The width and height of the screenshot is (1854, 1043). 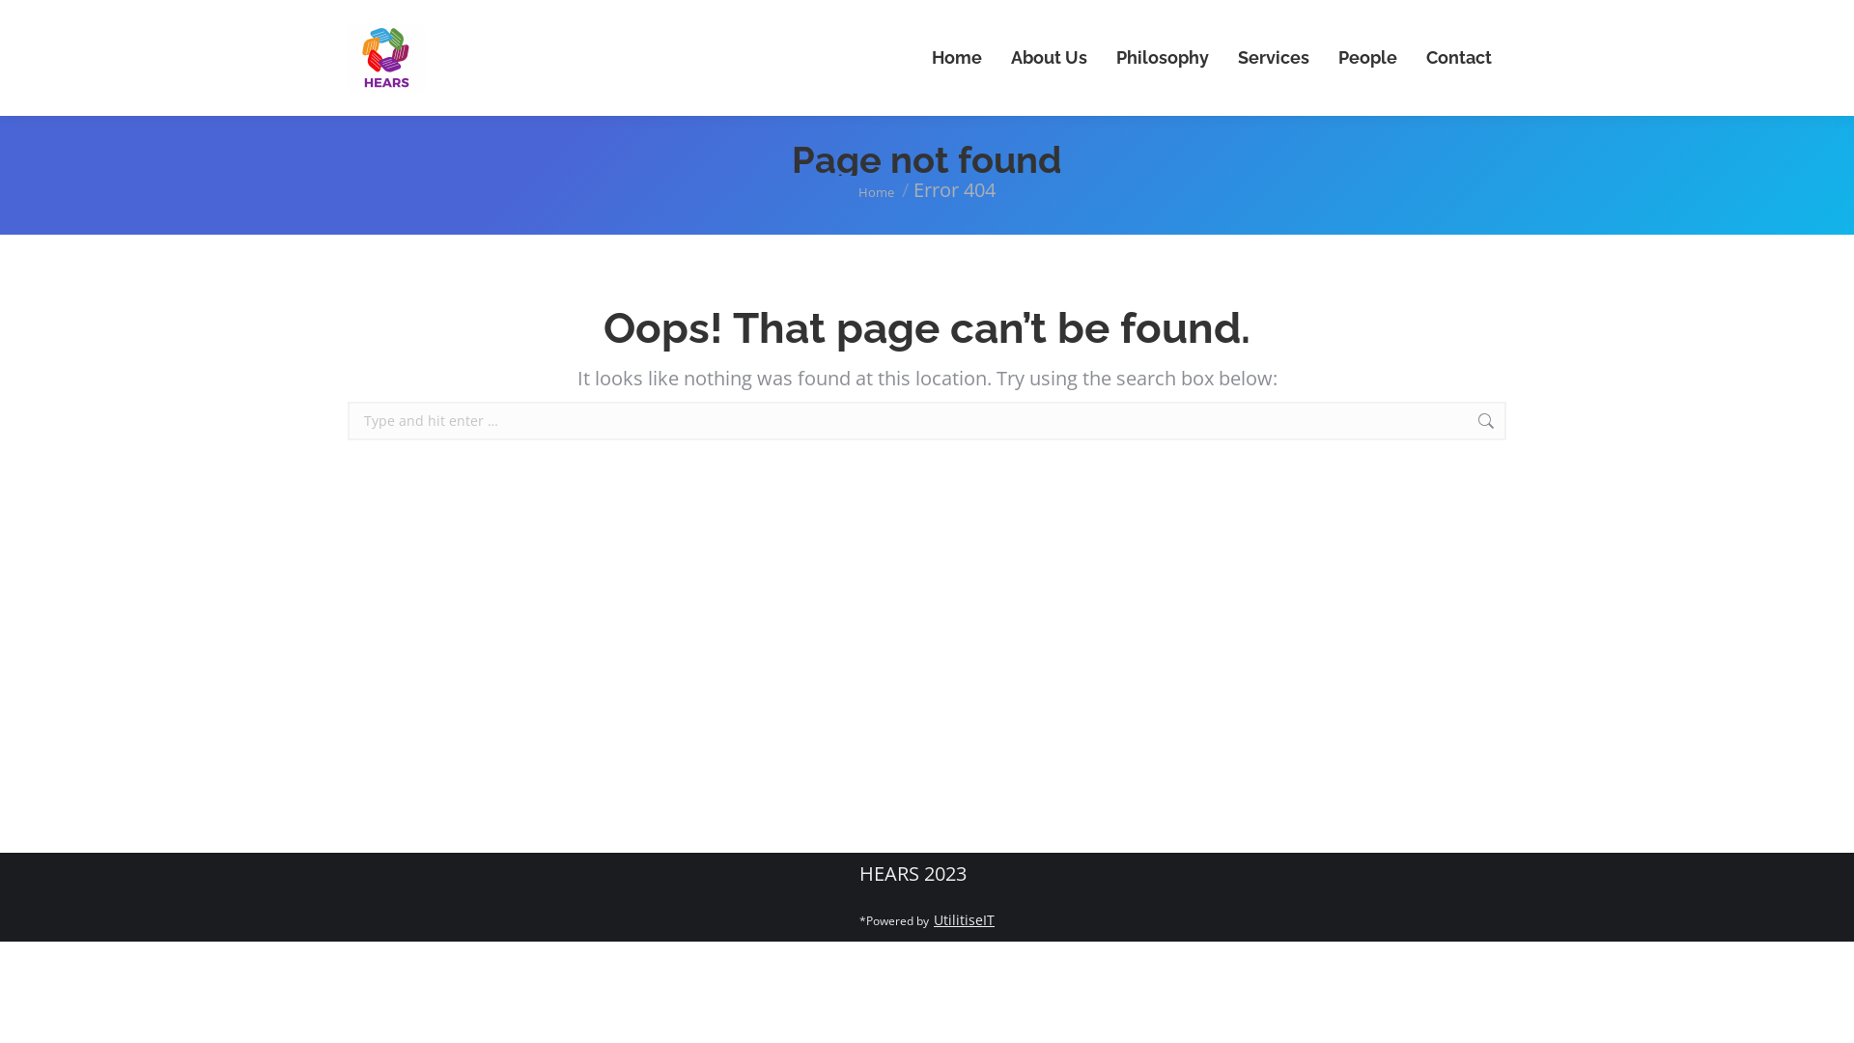 I want to click on Home, so click(x=957, y=58).